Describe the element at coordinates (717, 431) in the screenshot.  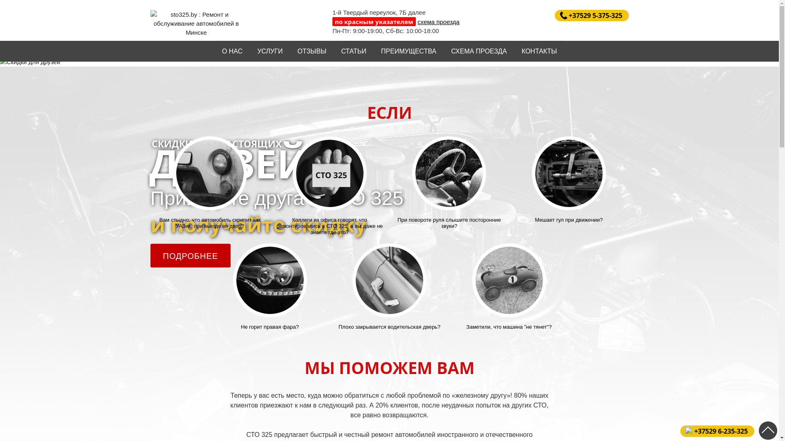
I see `+37529 6-235-325` at that location.